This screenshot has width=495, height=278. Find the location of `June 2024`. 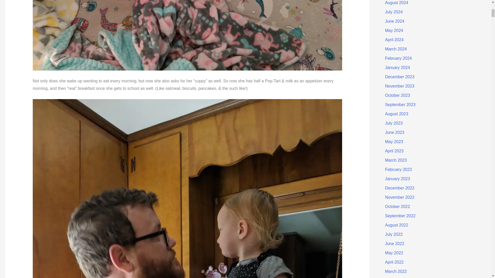

June 2024 is located at coordinates (394, 21).